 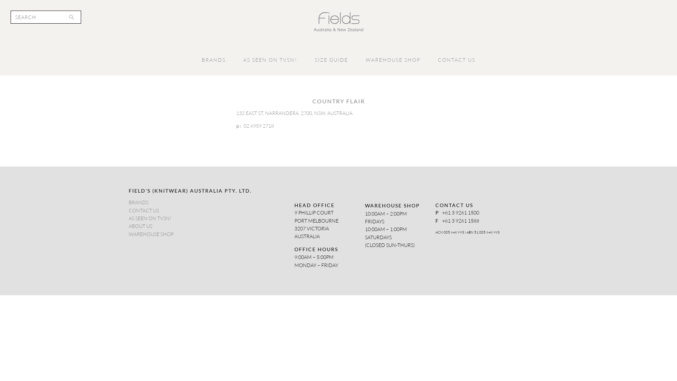 What do you see at coordinates (214, 60) in the screenshot?
I see `BRANDS` at bounding box center [214, 60].